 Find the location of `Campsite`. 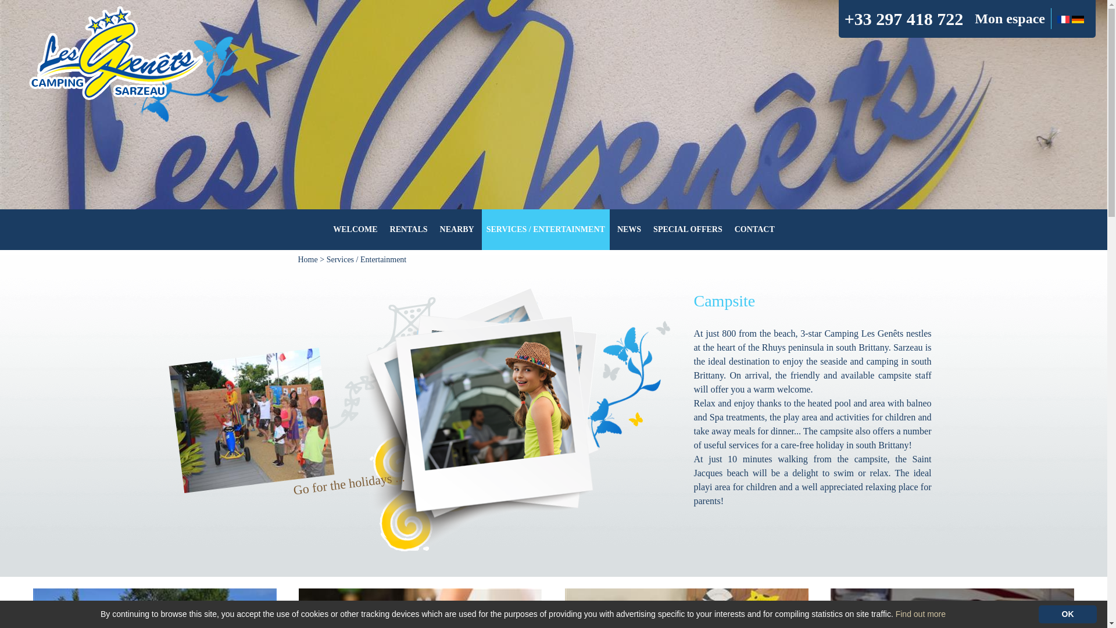

Campsite is located at coordinates (136, 63).